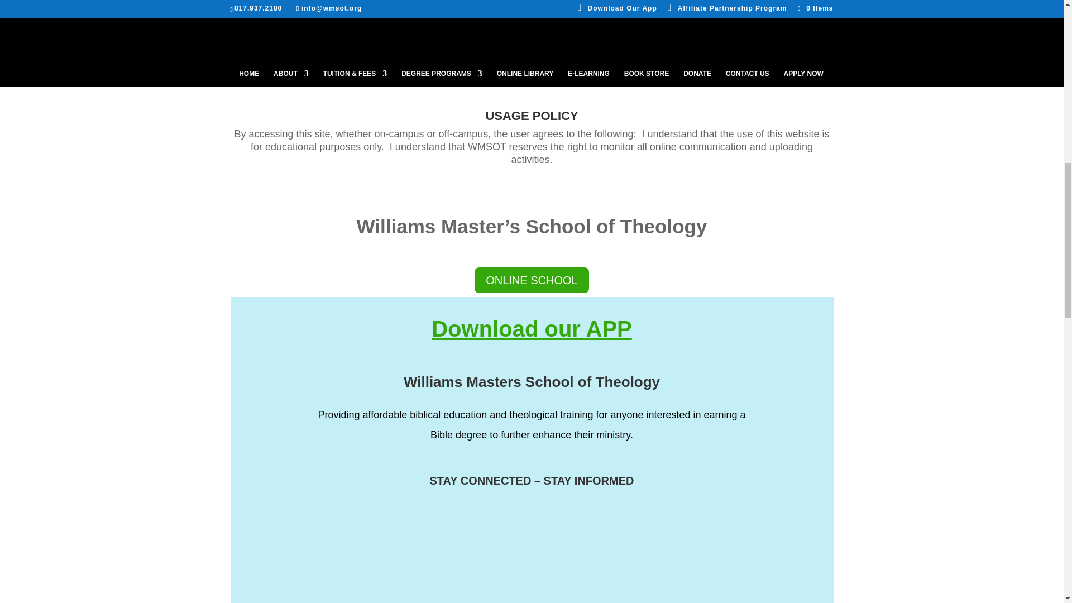 This screenshot has width=1072, height=603. Describe the element at coordinates (532, 280) in the screenshot. I see `ONLINE SCHOOL` at that location.